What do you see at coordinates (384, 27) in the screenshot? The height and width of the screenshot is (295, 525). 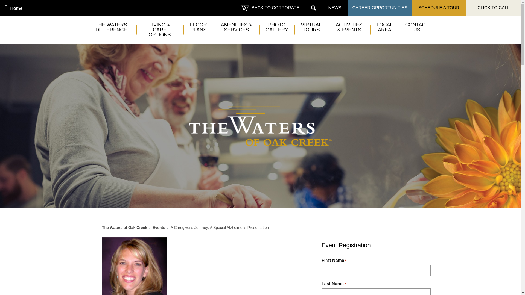 I see `LOCAL AREA` at bounding box center [384, 27].